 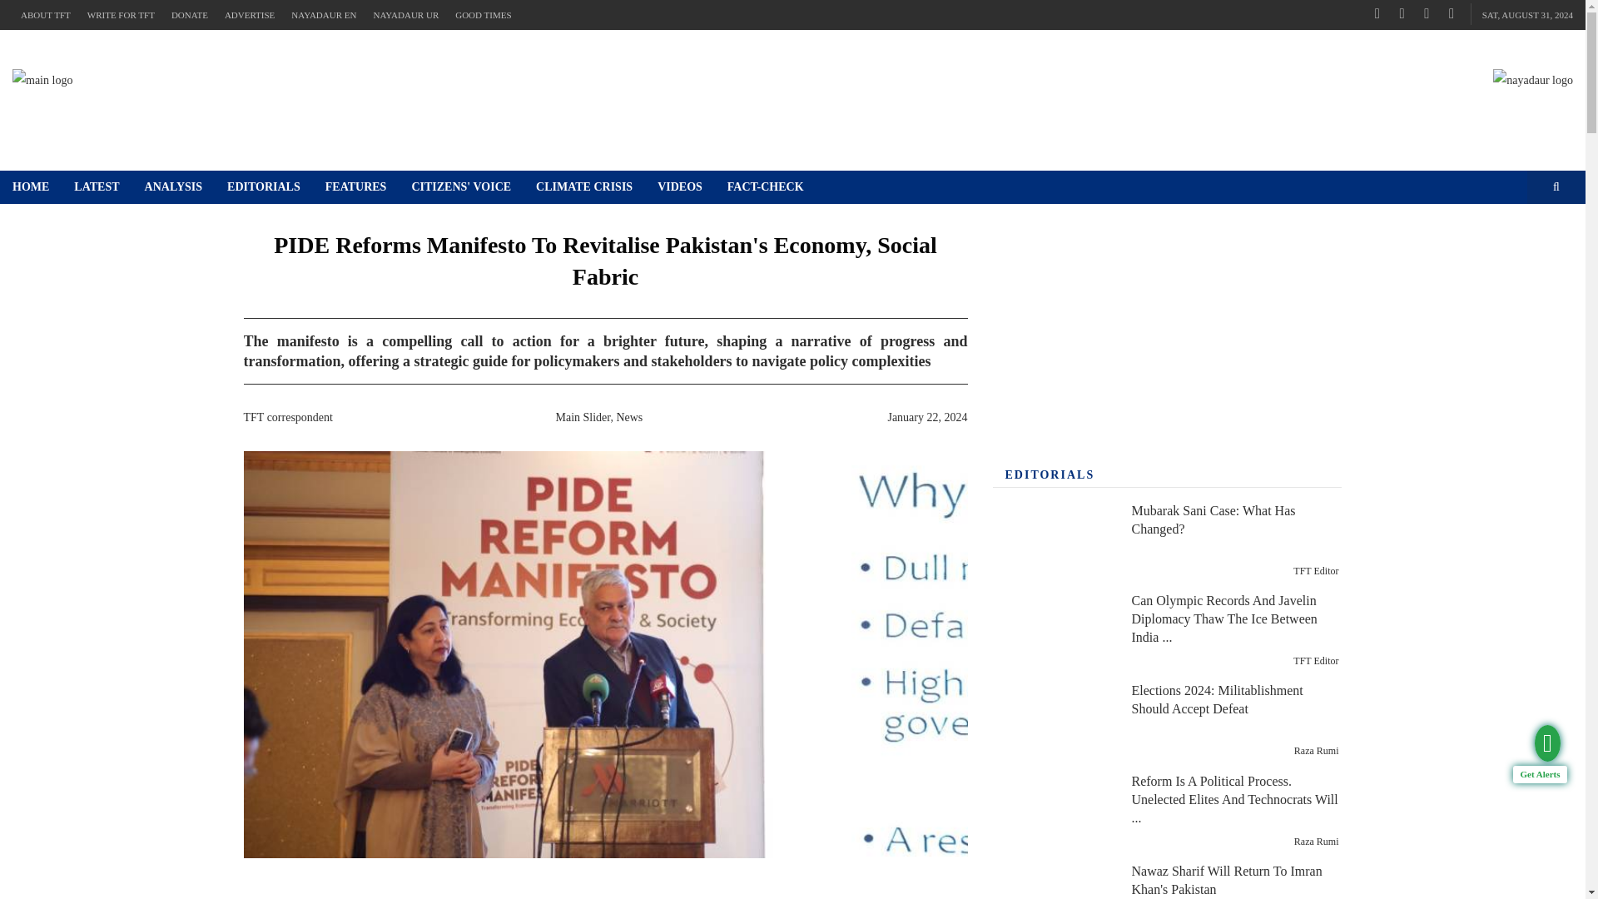 I want to click on CITIZENS' VOICE, so click(x=461, y=187).